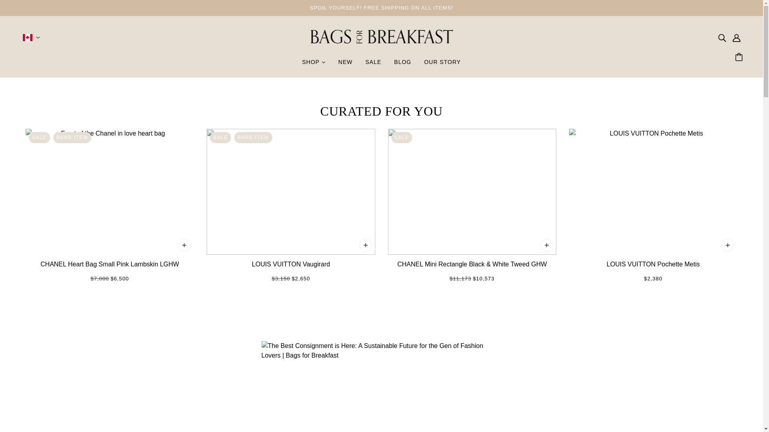  I want to click on Bags for Breakfast, so click(381, 54).